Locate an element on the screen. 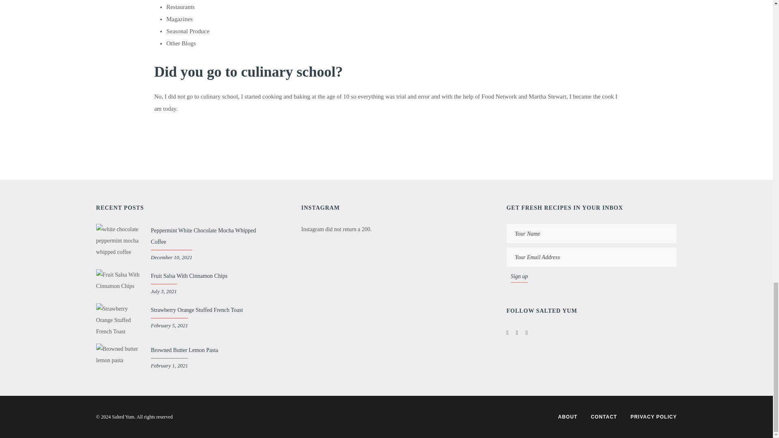 This screenshot has width=779, height=438. Fruit Salsa With Cinnamon Chips is located at coordinates (189, 276).